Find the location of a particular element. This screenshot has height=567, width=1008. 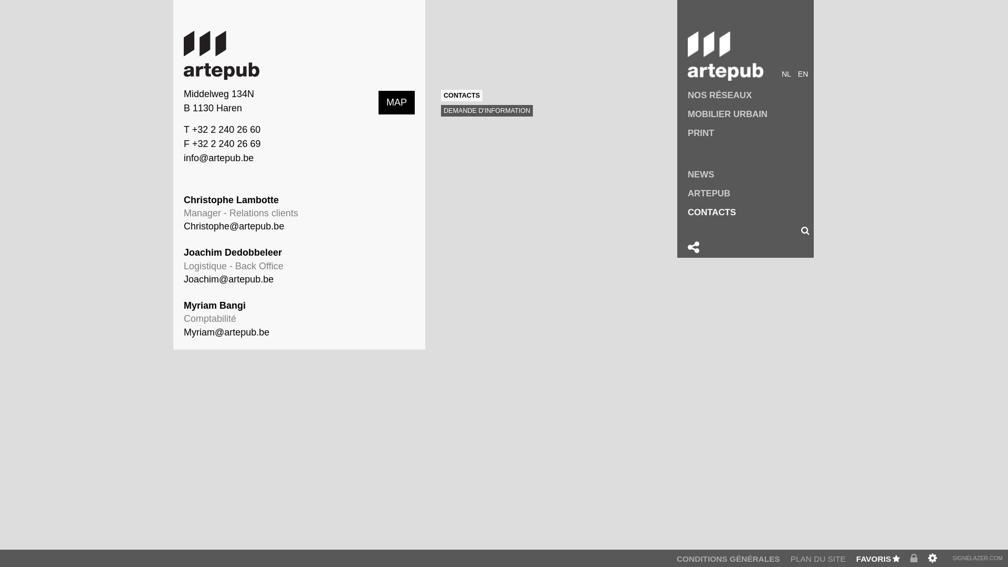

CONTACTS is located at coordinates (751, 212).